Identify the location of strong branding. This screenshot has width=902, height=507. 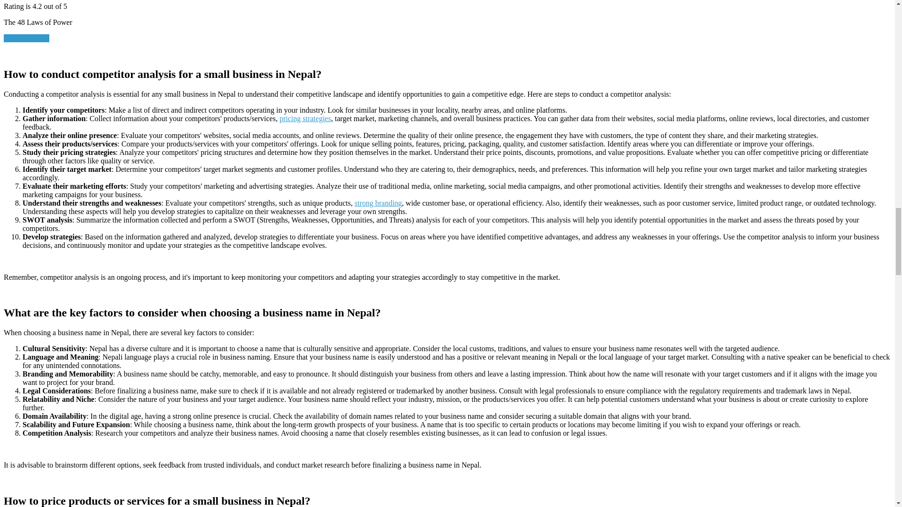
(378, 203).